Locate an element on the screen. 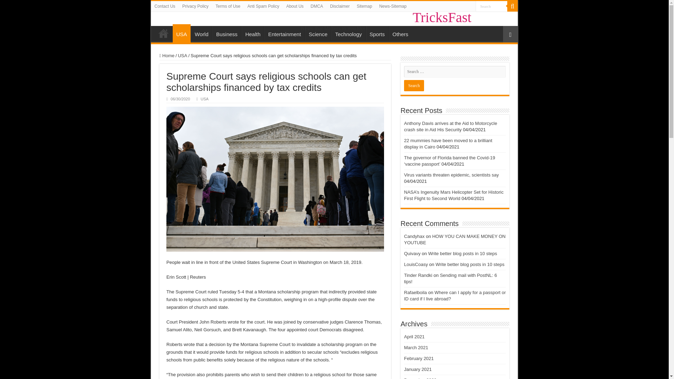 Image resolution: width=674 pixels, height=379 pixels. USA is located at coordinates (181, 33).